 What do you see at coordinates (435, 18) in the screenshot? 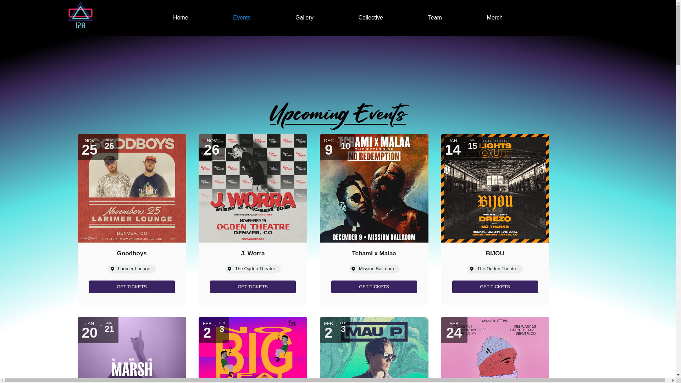
I see `Team` at bounding box center [435, 18].